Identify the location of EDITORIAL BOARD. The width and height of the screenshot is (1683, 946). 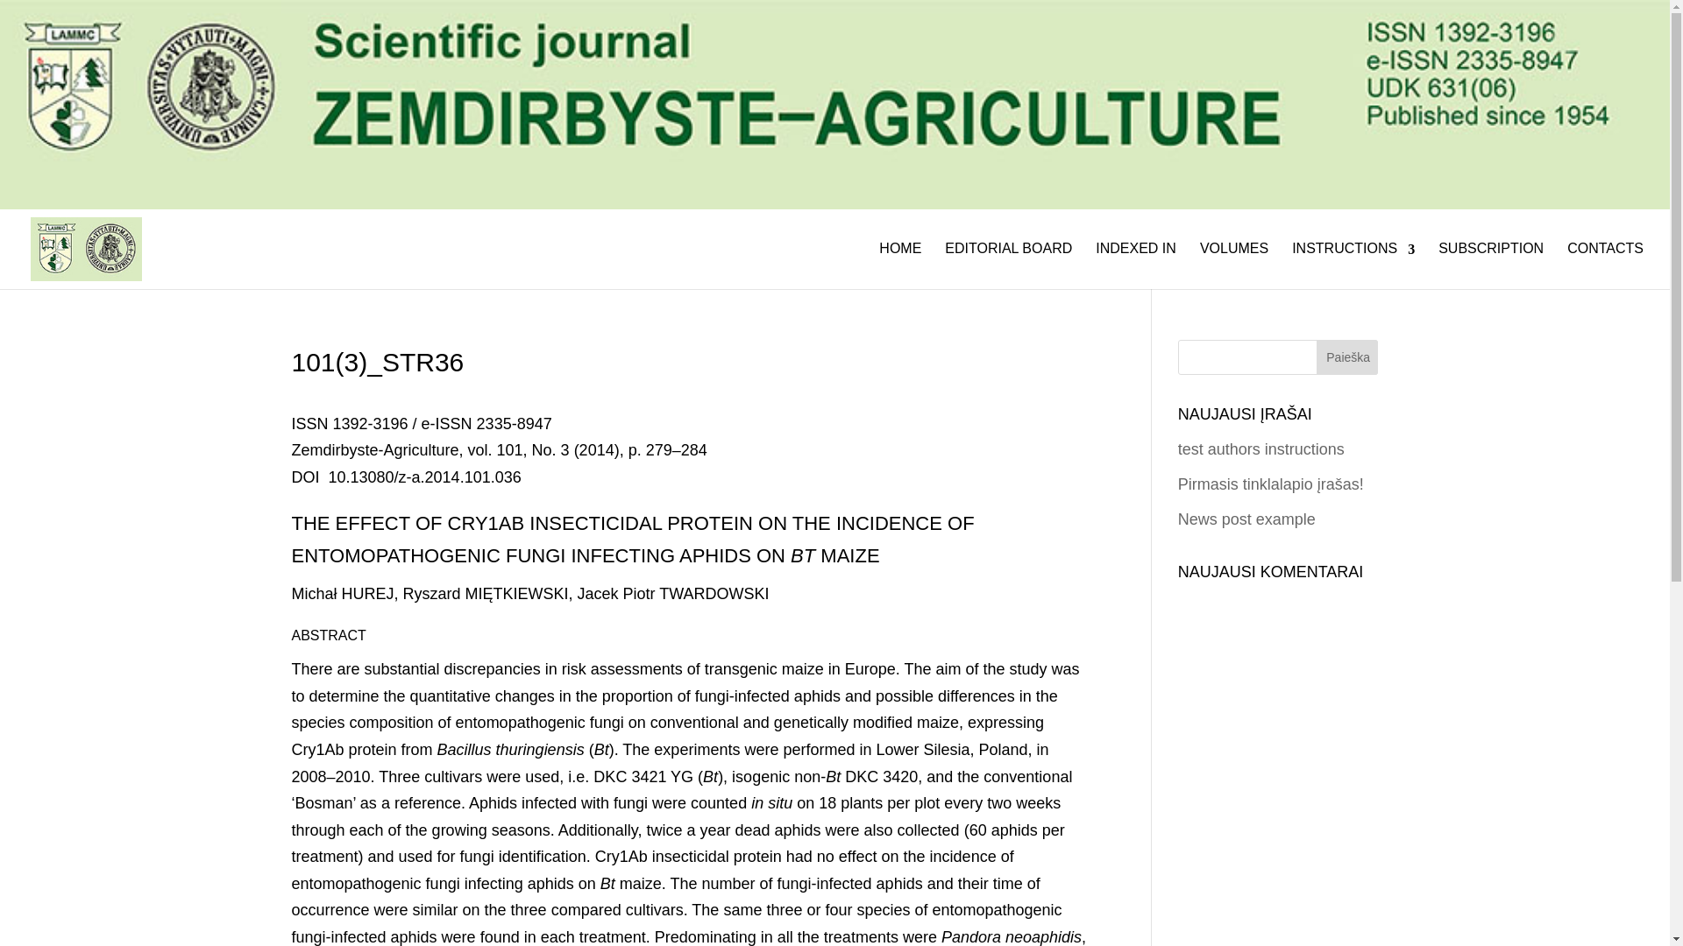
(1008, 256).